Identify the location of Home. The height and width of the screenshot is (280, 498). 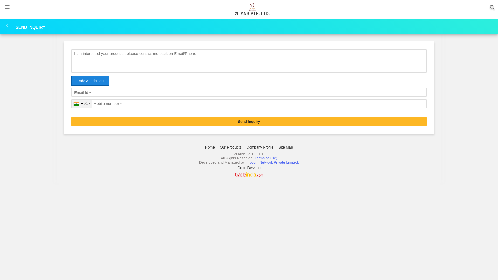
(210, 147).